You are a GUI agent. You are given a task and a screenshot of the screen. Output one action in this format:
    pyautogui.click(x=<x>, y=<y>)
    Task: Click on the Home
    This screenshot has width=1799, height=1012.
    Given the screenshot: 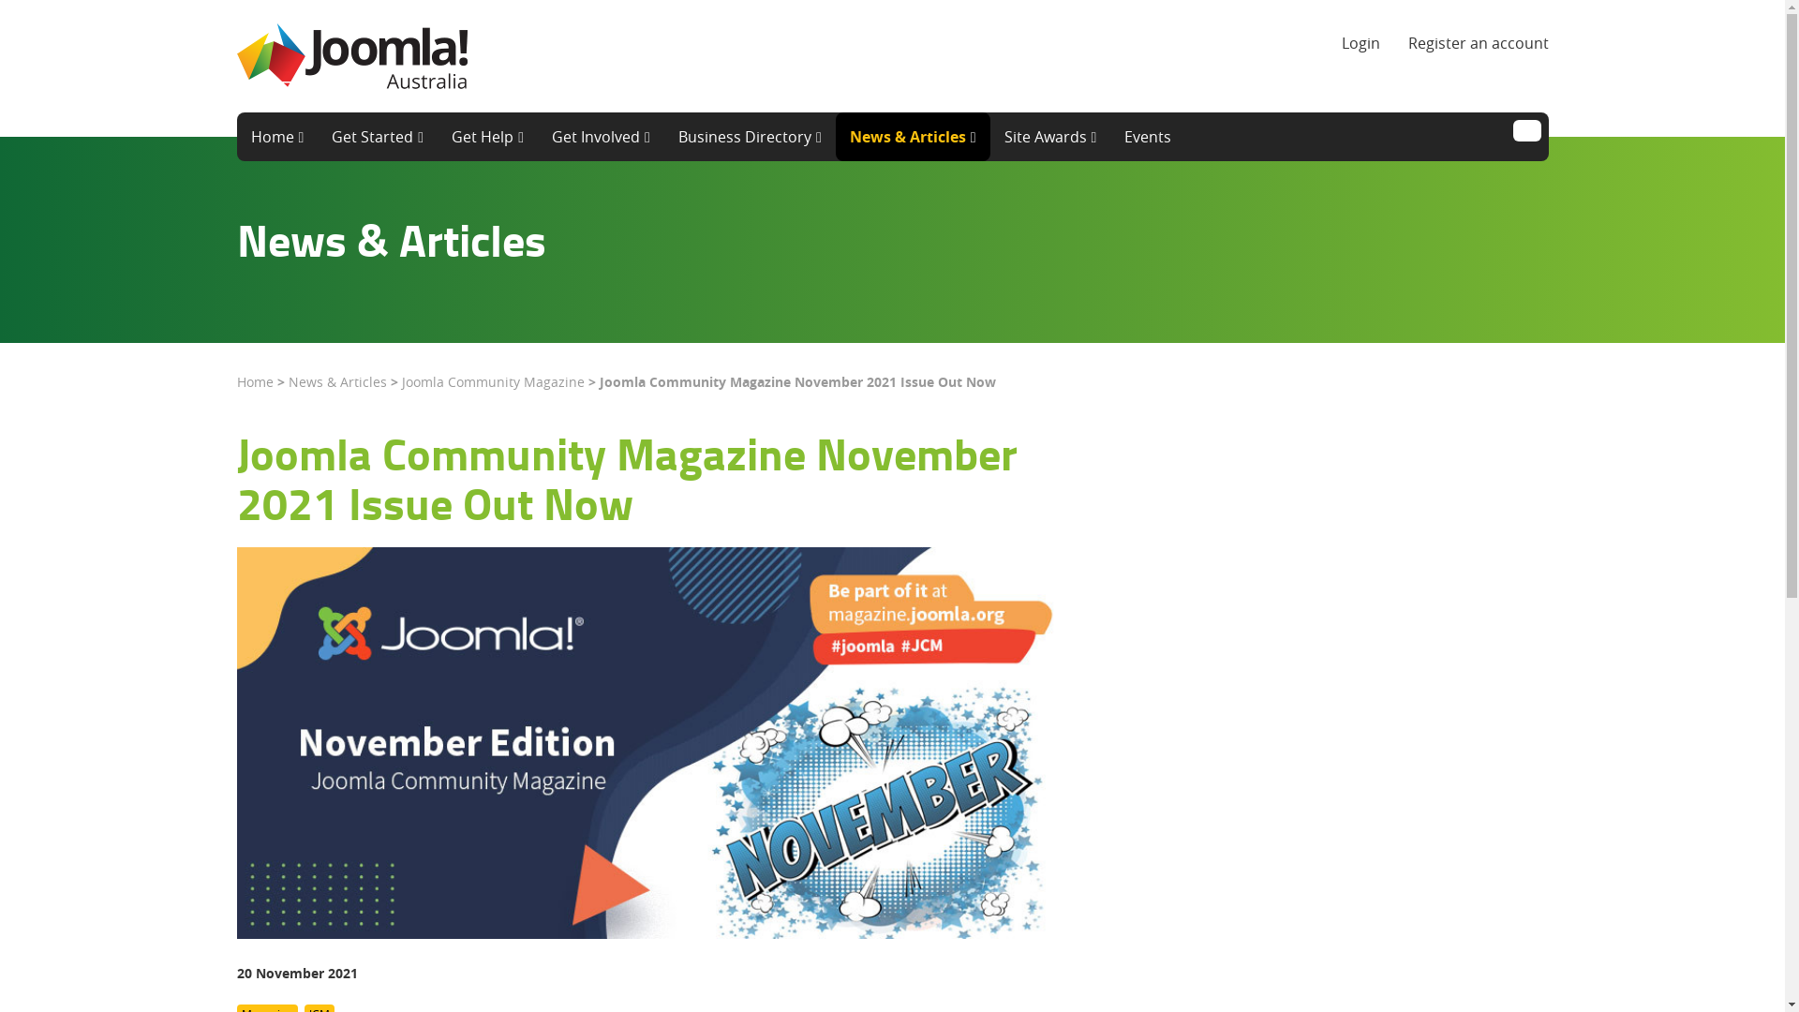 What is the action you would take?
    pyautogui.click(x=255, y=382)
    